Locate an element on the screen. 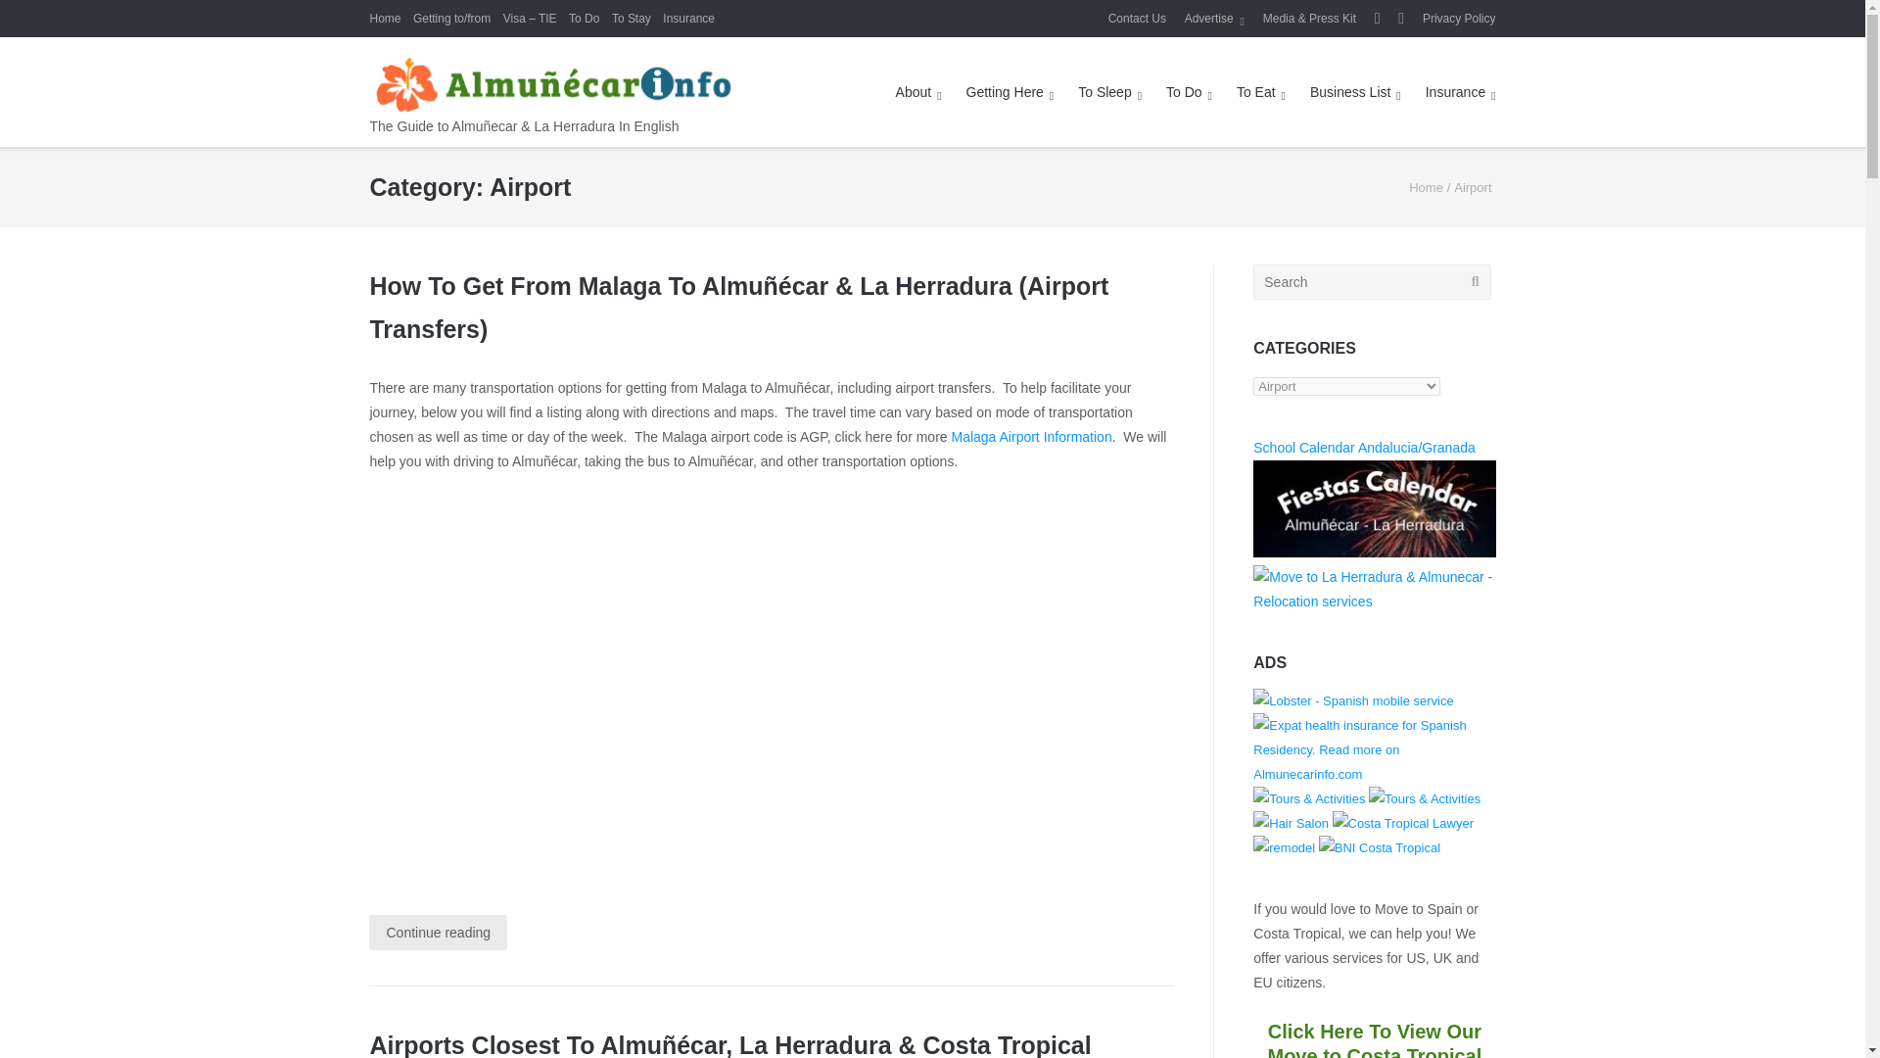 This screenshot has height=1058, width=1880. About is located at coordinates (918, 92).